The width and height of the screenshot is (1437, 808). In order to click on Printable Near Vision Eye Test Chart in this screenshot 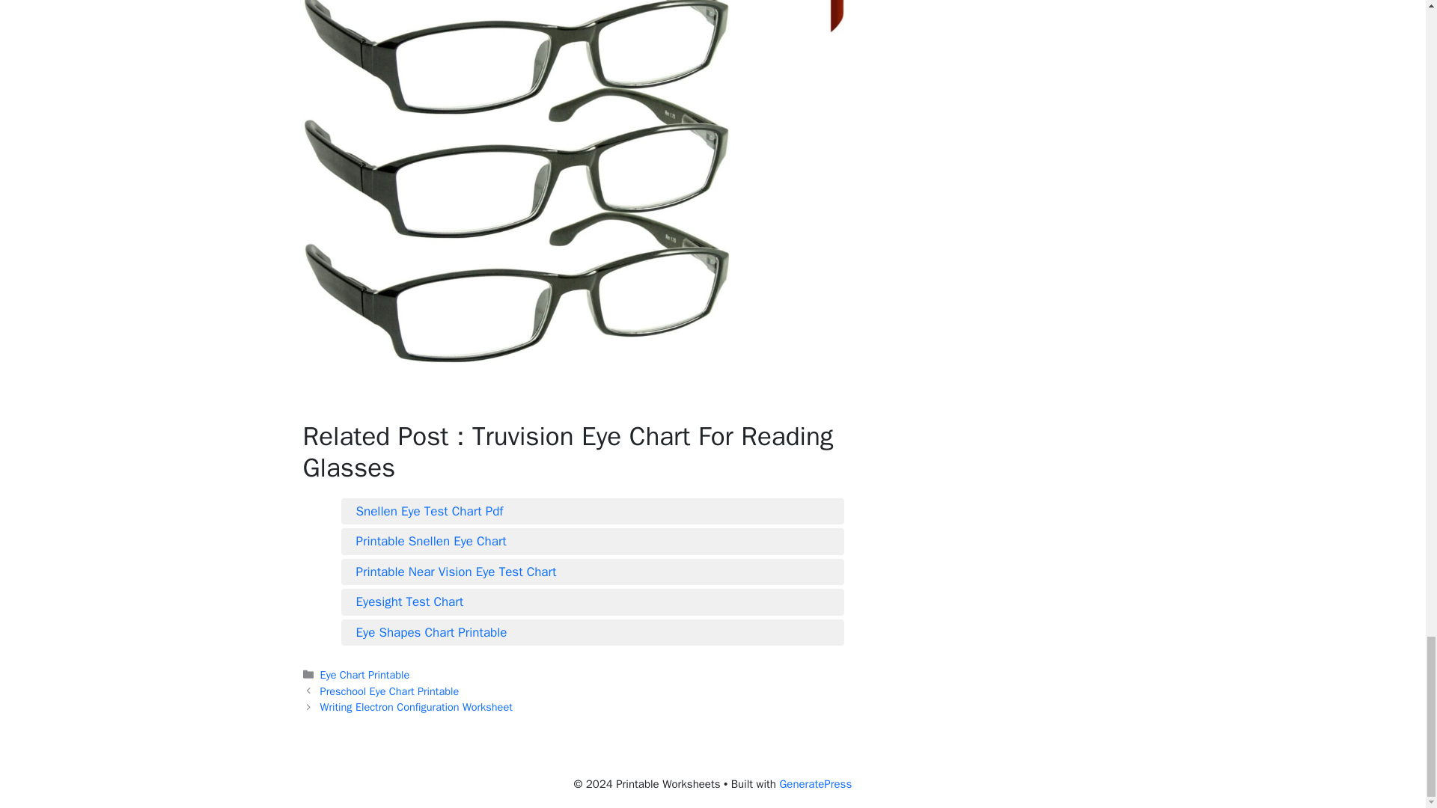, I will do `click(593, 572)`.